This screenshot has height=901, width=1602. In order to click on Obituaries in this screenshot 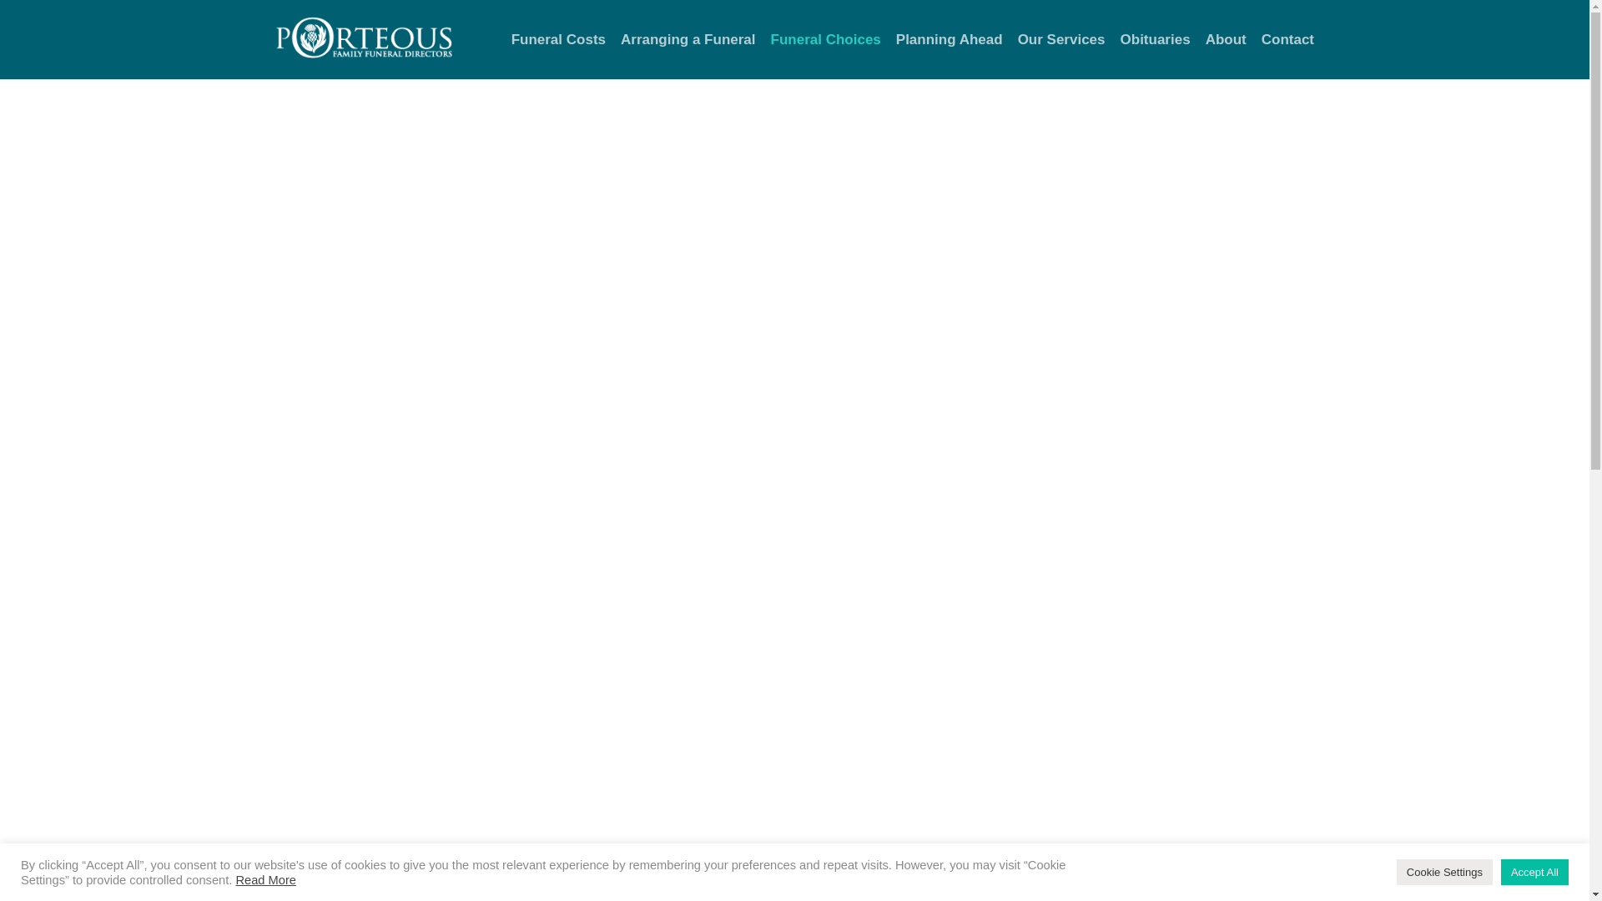, I will do `click(1156, 38)`.